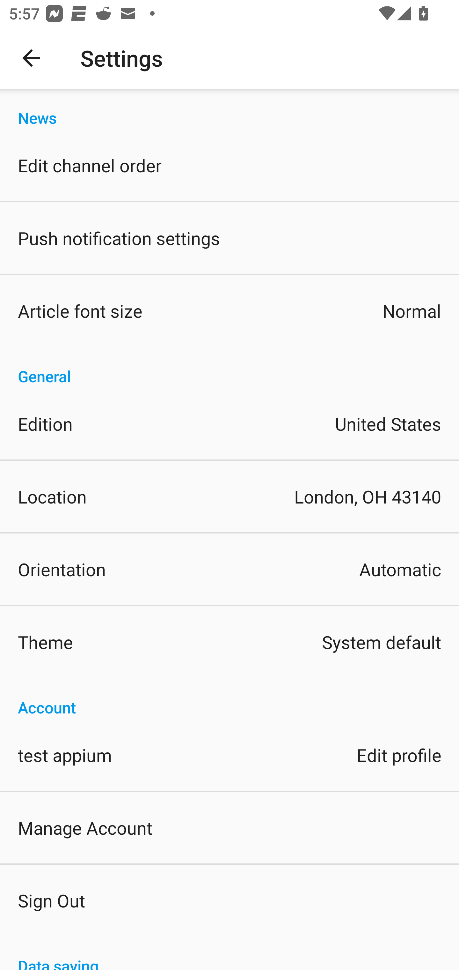  What do you see at coordinates (229, 754) in the screenshot?
I see `test appium Edit profile` at bounding box center [229, 754].